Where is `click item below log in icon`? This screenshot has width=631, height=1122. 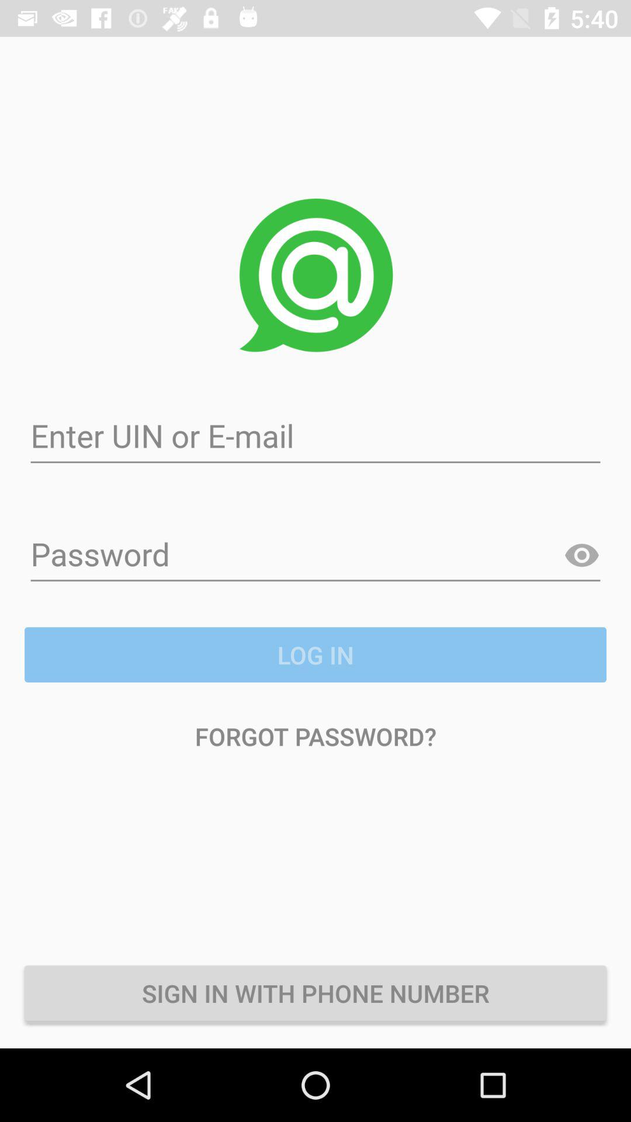 click item below log in icon is located at coordinates (315, 736).